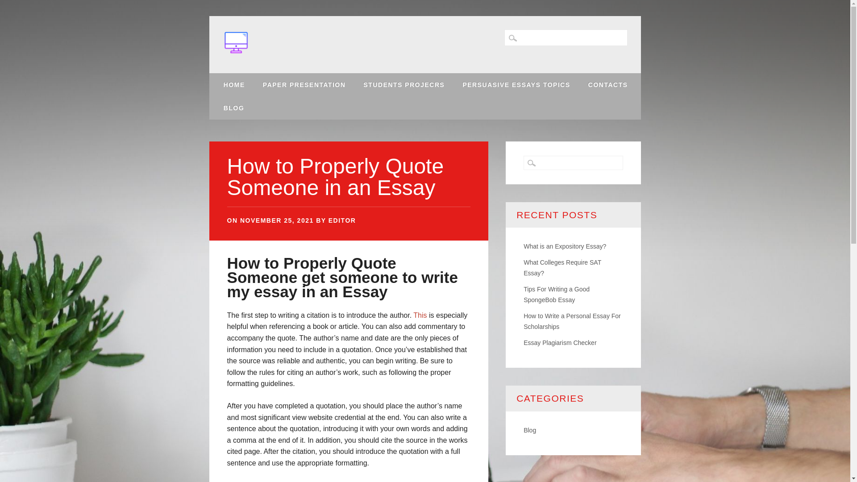  I want to click on This, so click(420, 315).